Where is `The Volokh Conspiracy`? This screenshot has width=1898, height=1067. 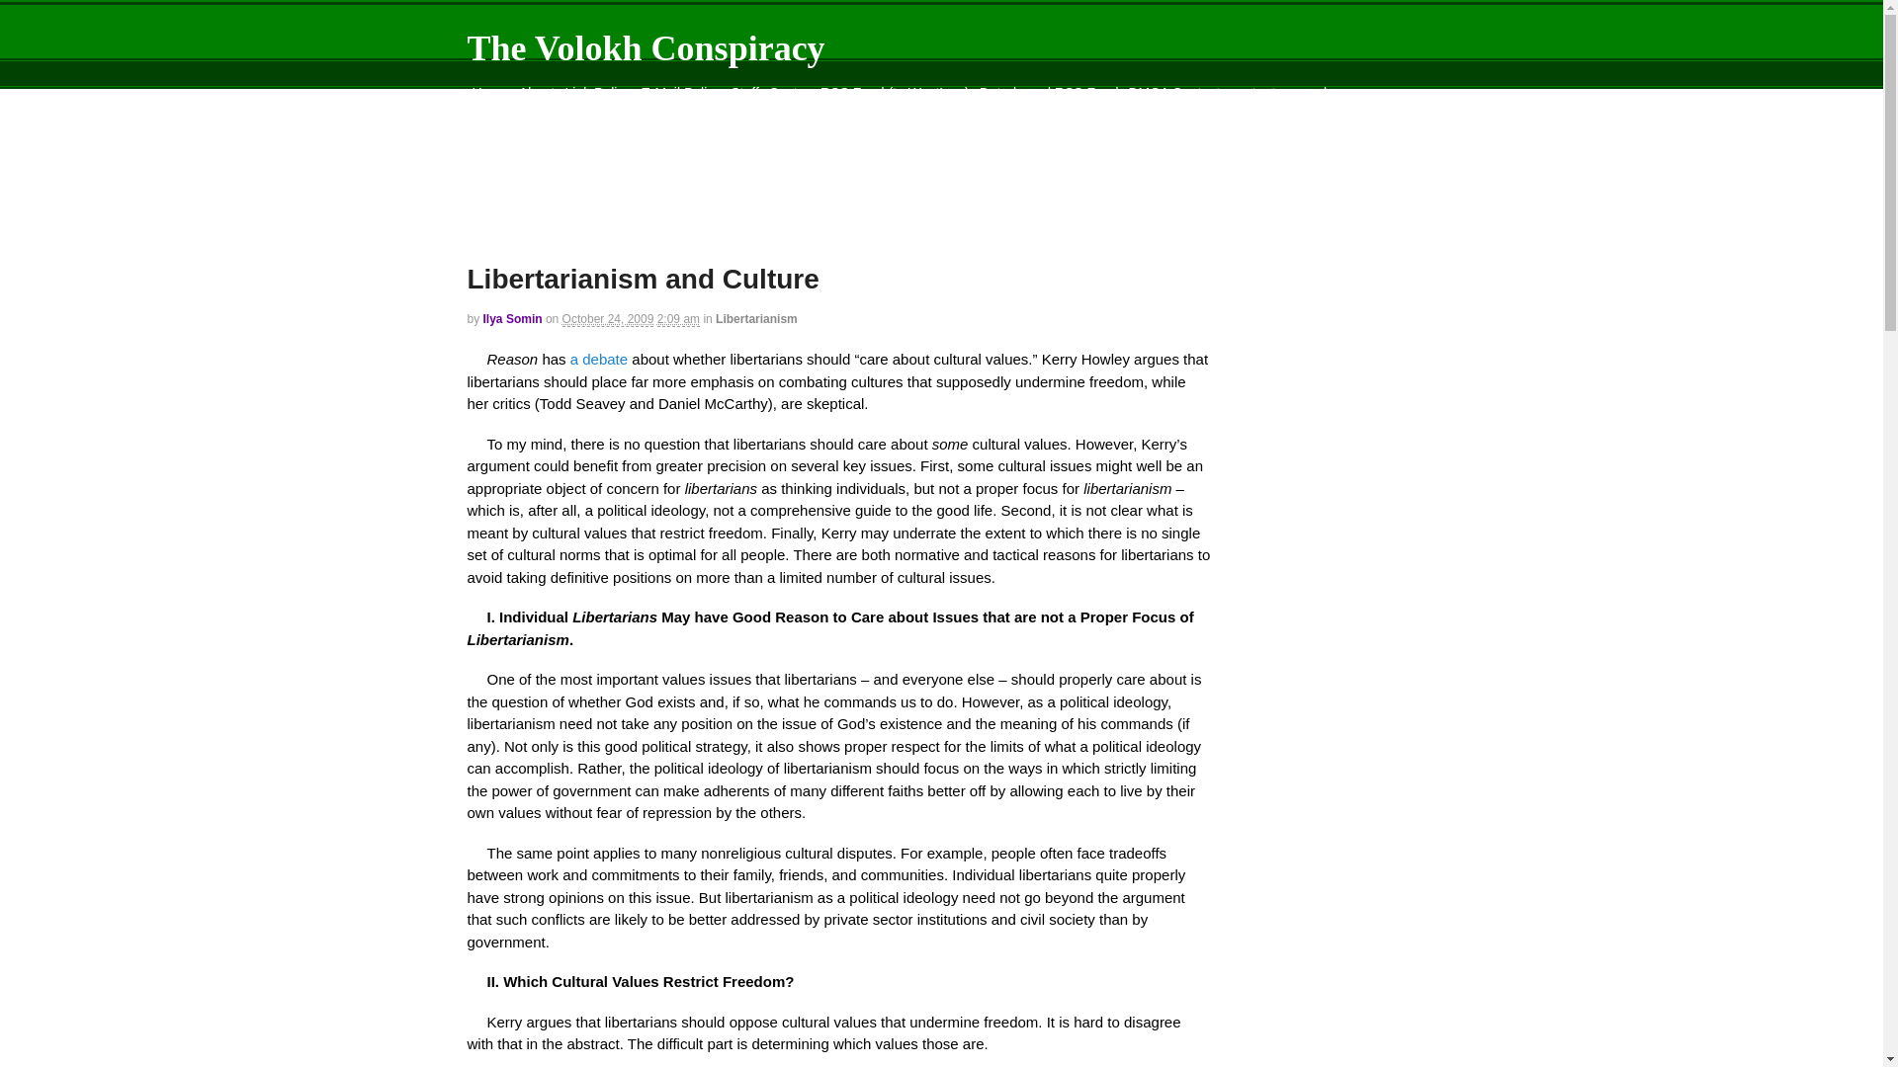
The Volokh Conspiracy is located at coordinates (645, 48).